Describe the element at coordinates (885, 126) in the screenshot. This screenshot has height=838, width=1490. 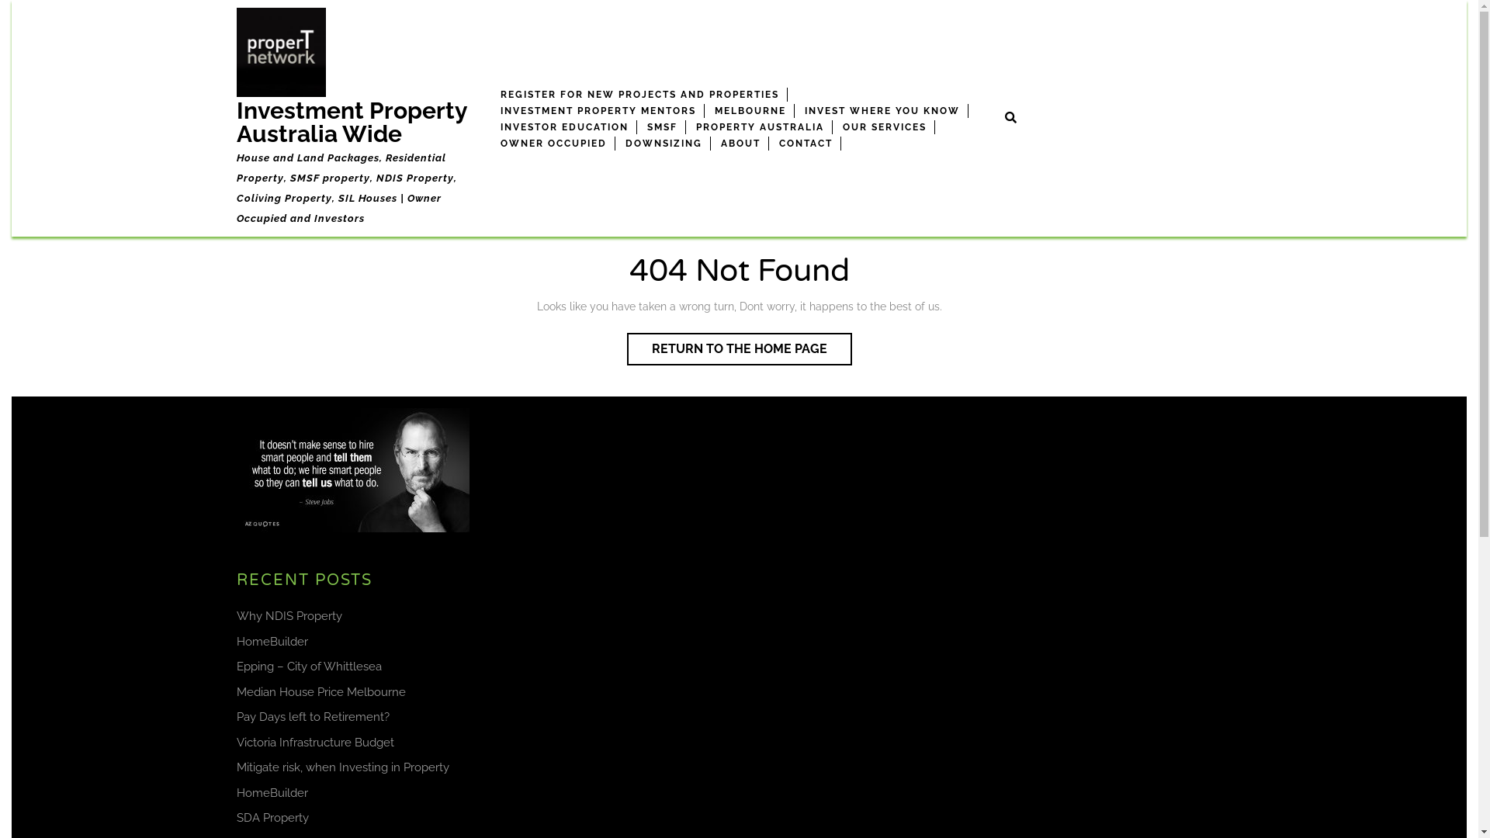
I see `OUR SERVICES` at that location.